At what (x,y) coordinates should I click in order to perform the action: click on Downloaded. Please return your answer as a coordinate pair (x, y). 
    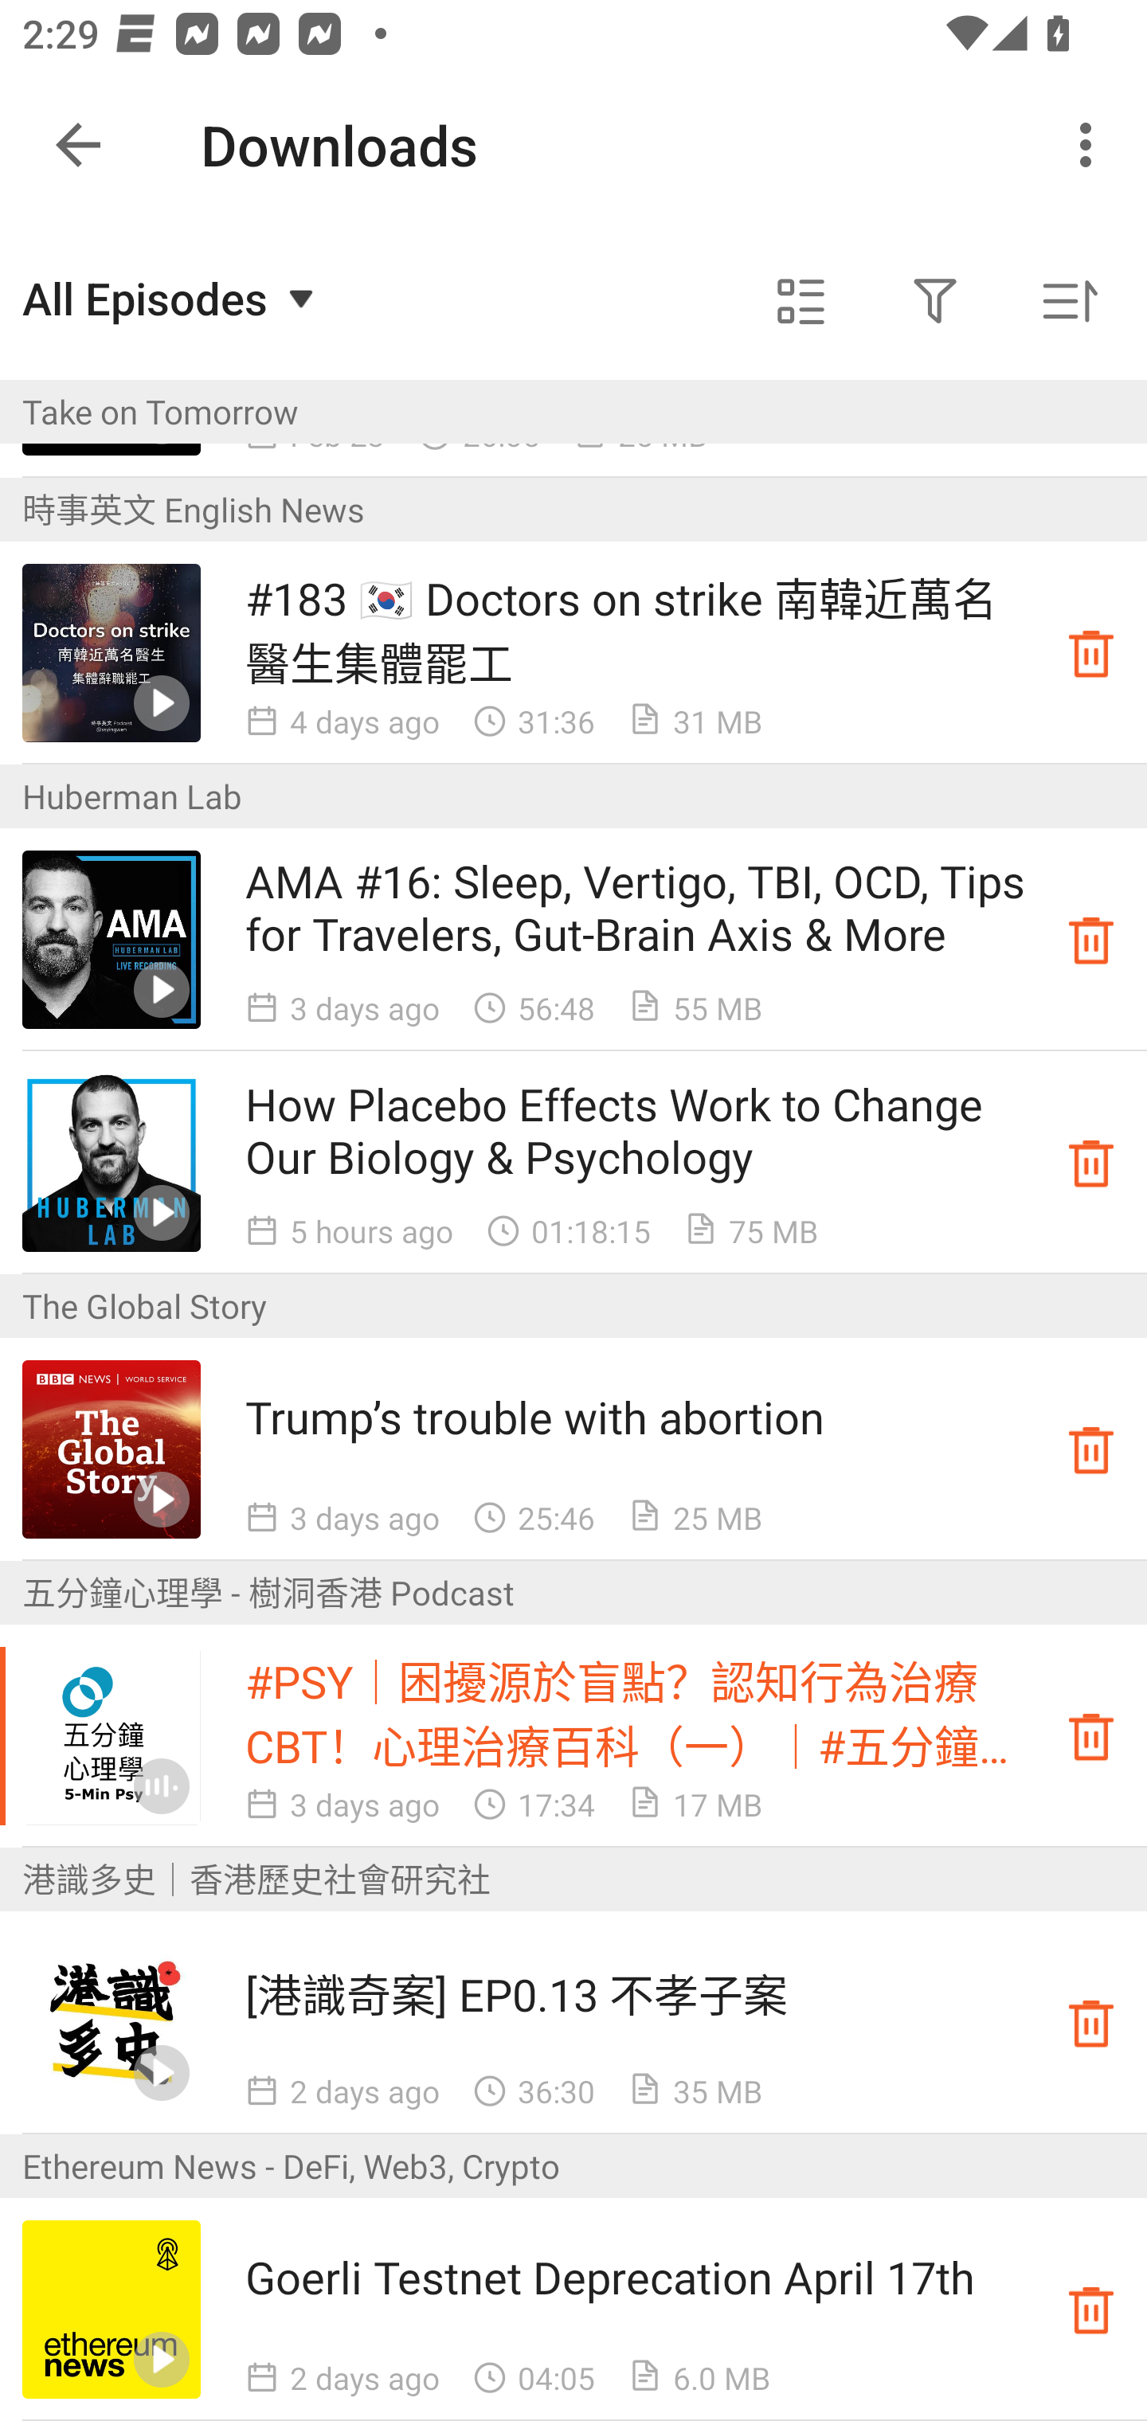
    Looking at the image, I should click on (1091, 1161).